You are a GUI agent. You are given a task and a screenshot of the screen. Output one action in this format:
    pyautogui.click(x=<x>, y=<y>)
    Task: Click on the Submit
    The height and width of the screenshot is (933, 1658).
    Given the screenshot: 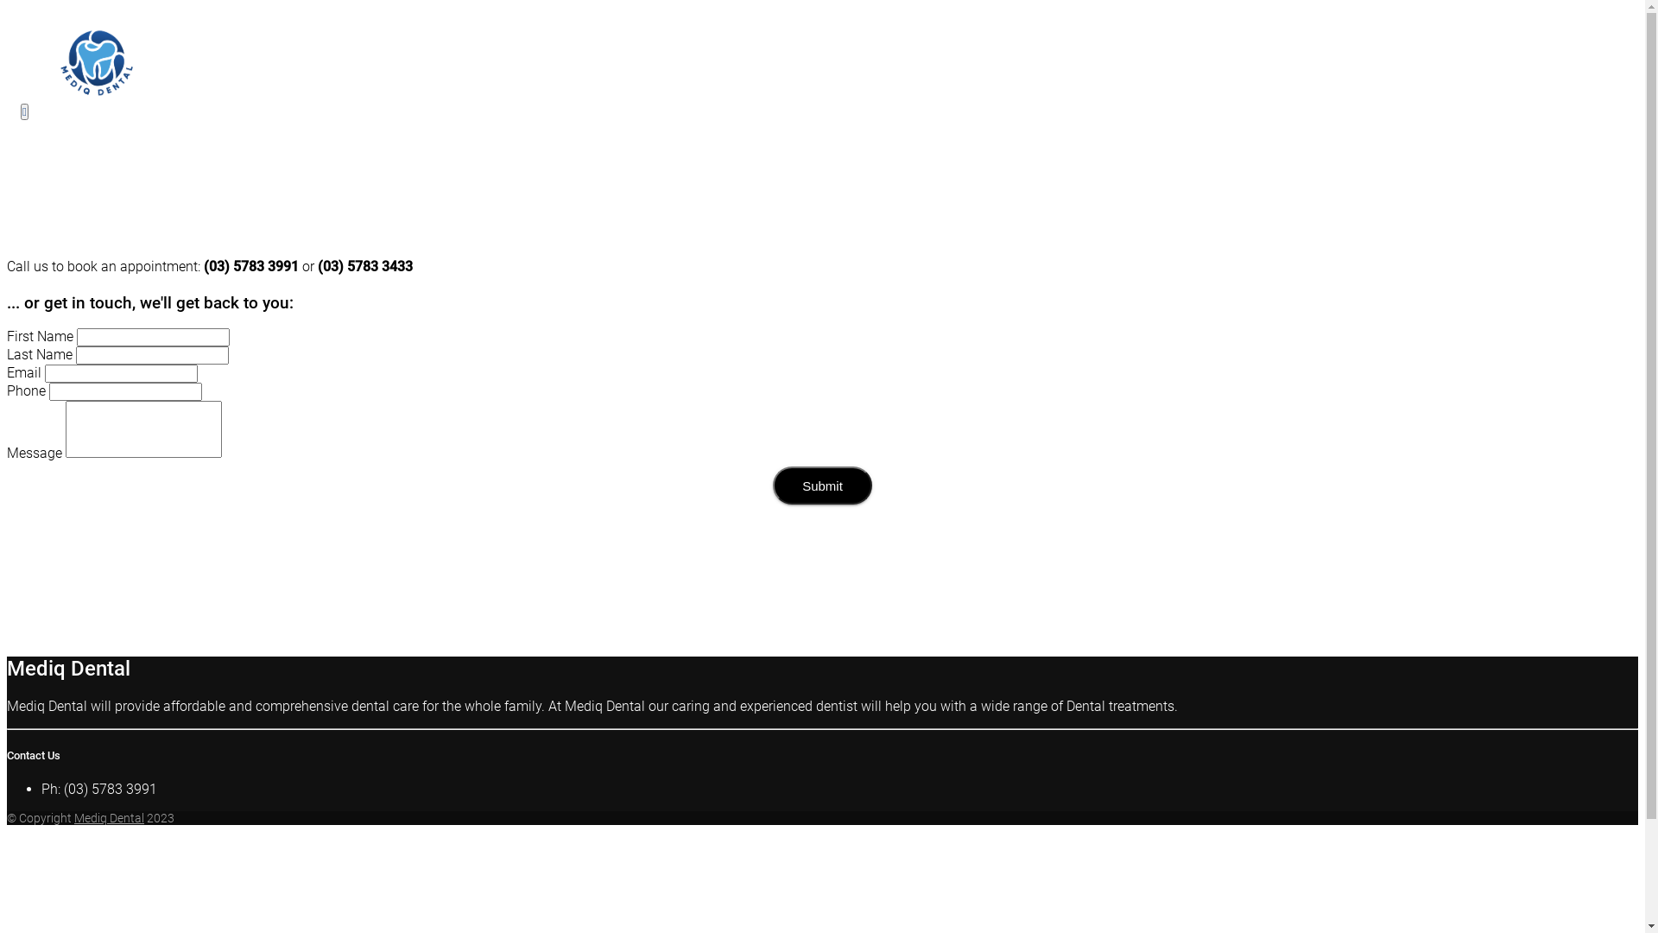 What is the action you would take?
    pyautogui.click(x=822, y=486)
    